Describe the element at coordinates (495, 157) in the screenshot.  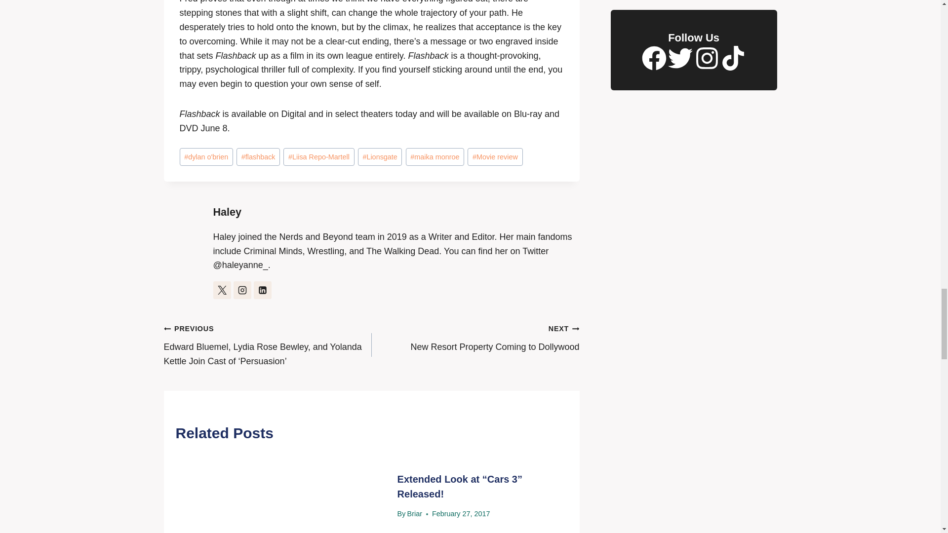
I see `Movie review` at that location.